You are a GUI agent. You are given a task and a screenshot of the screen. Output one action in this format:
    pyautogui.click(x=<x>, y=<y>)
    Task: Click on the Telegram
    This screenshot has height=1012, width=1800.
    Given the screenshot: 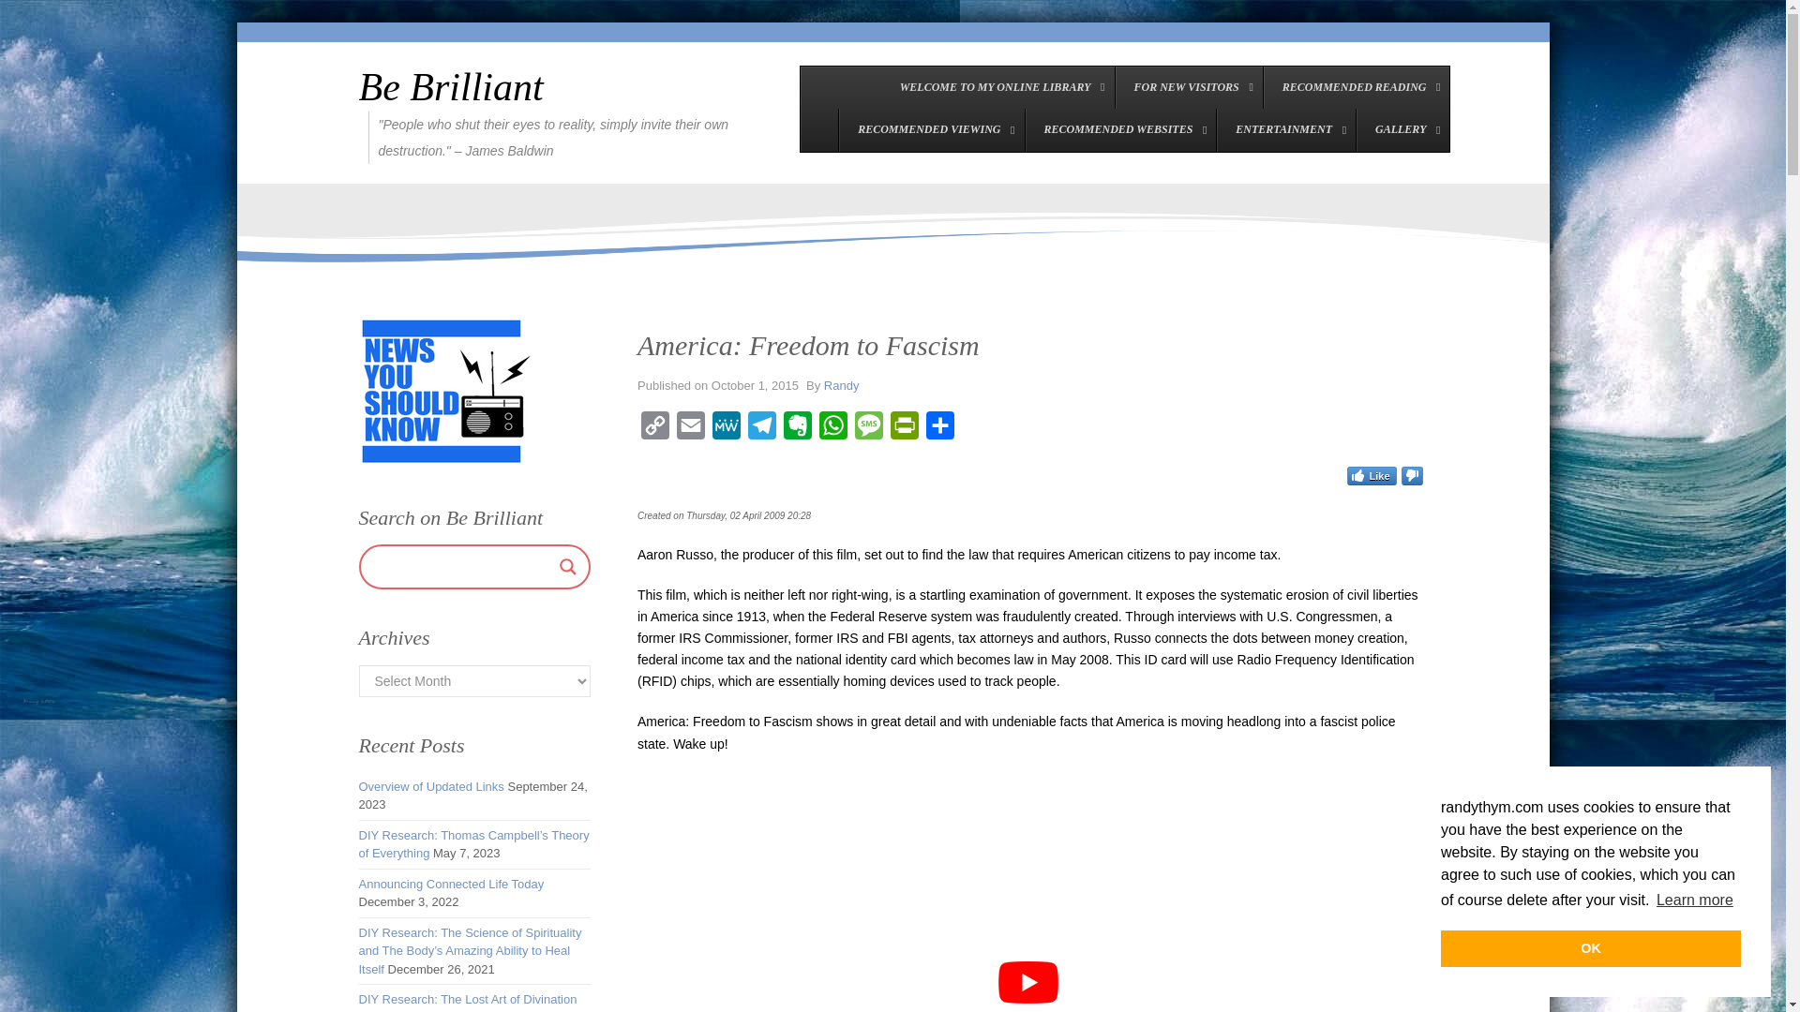 What is the action you would take?
    pyautogui.click(x=761, y=429)
    